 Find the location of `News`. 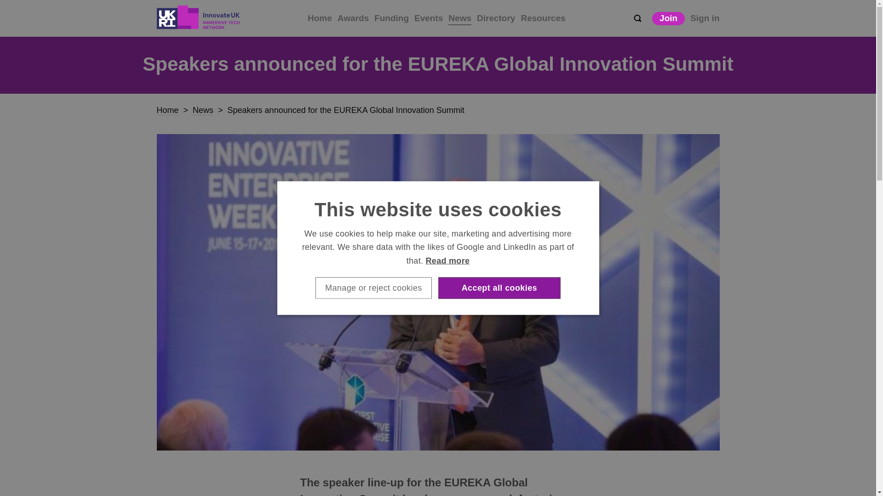

News is located at coordinates (203, 110).